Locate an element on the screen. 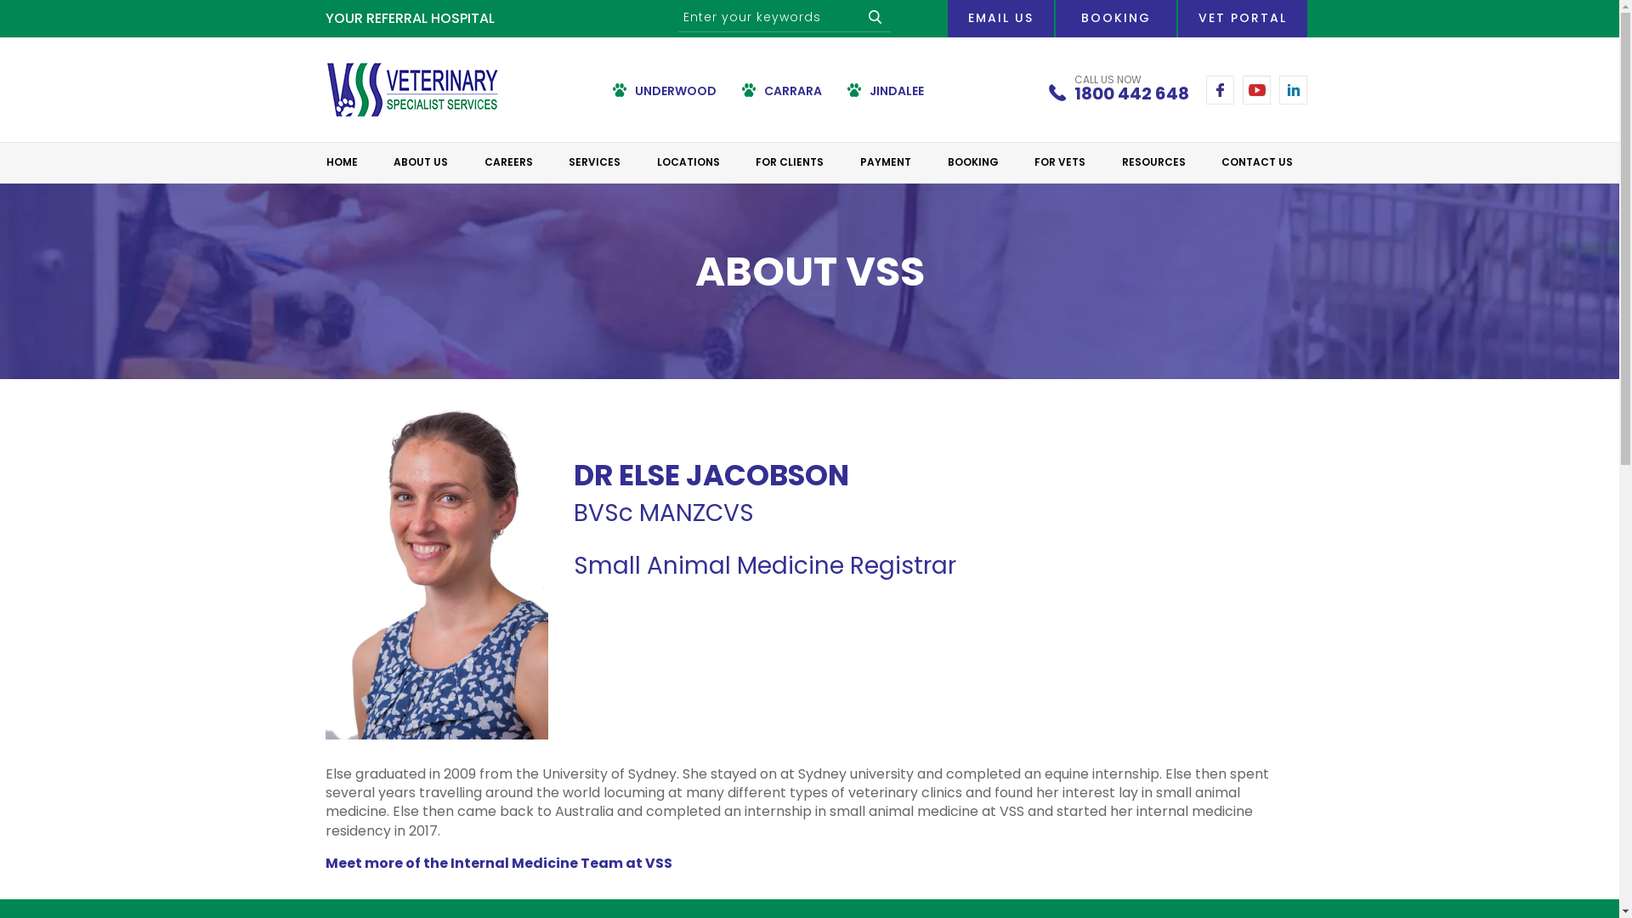 The image size is (1632, 918). CAREERS is located at coordinates (508, 162).